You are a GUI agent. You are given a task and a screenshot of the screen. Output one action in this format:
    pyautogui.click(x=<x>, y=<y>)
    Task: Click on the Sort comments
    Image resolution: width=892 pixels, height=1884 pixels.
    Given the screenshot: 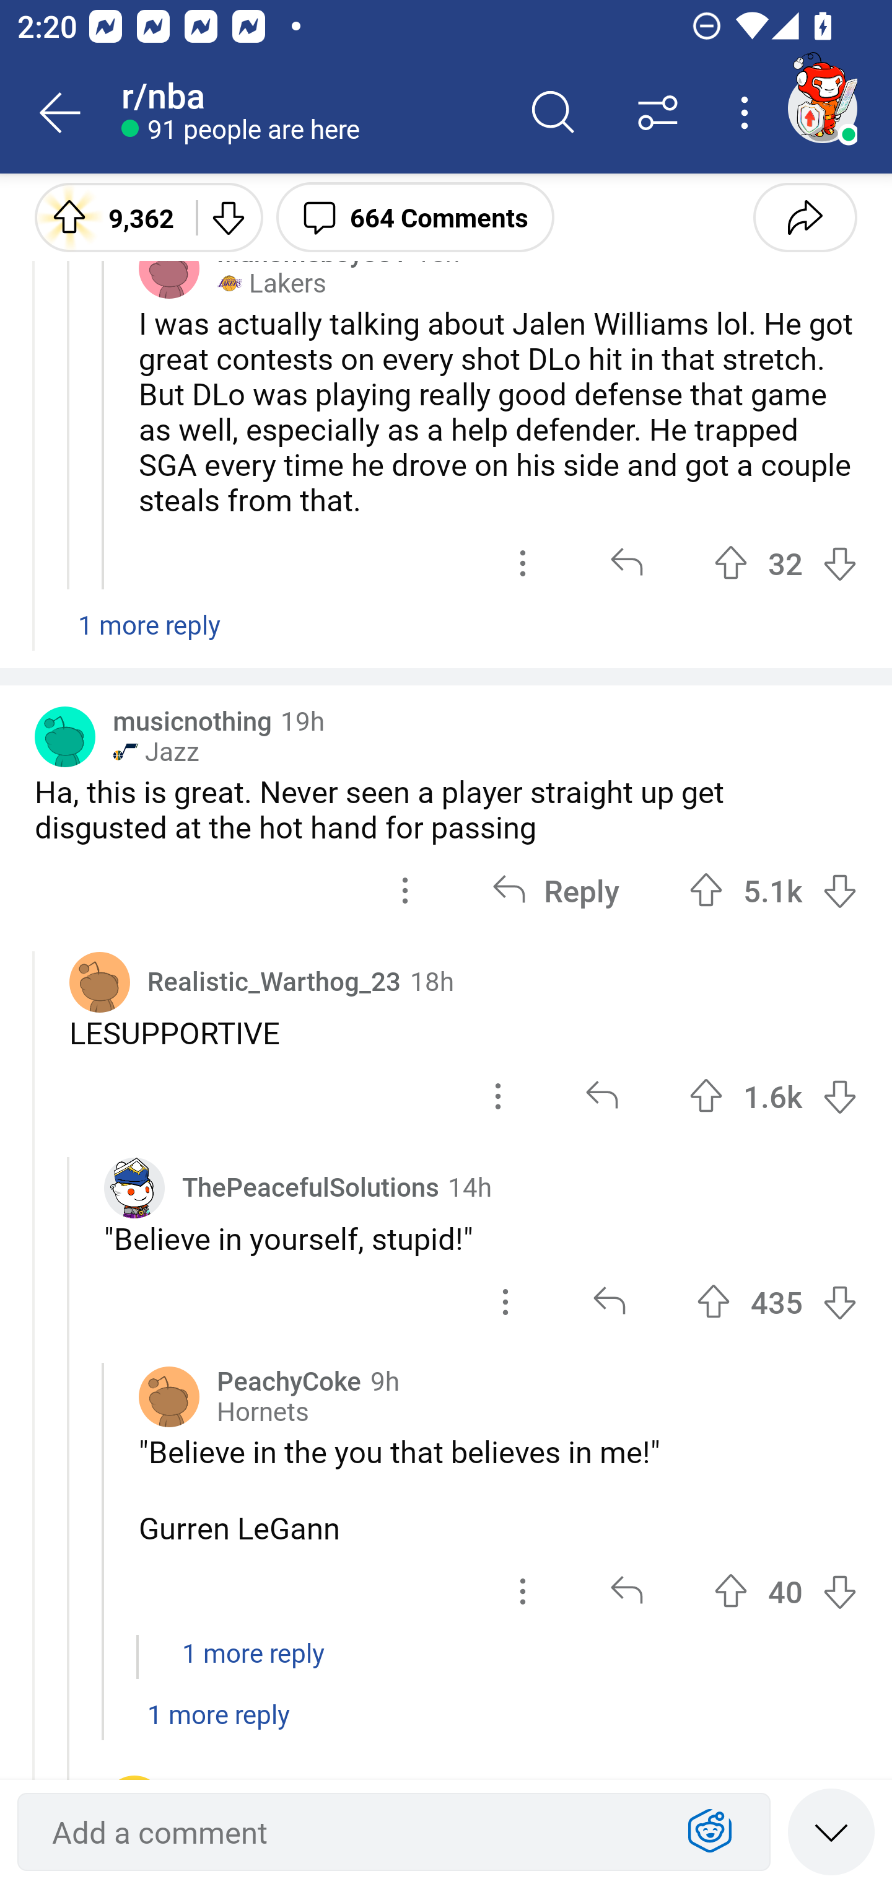 What is the action you would take?
    pyautogui.click(x=658, y=113)
    